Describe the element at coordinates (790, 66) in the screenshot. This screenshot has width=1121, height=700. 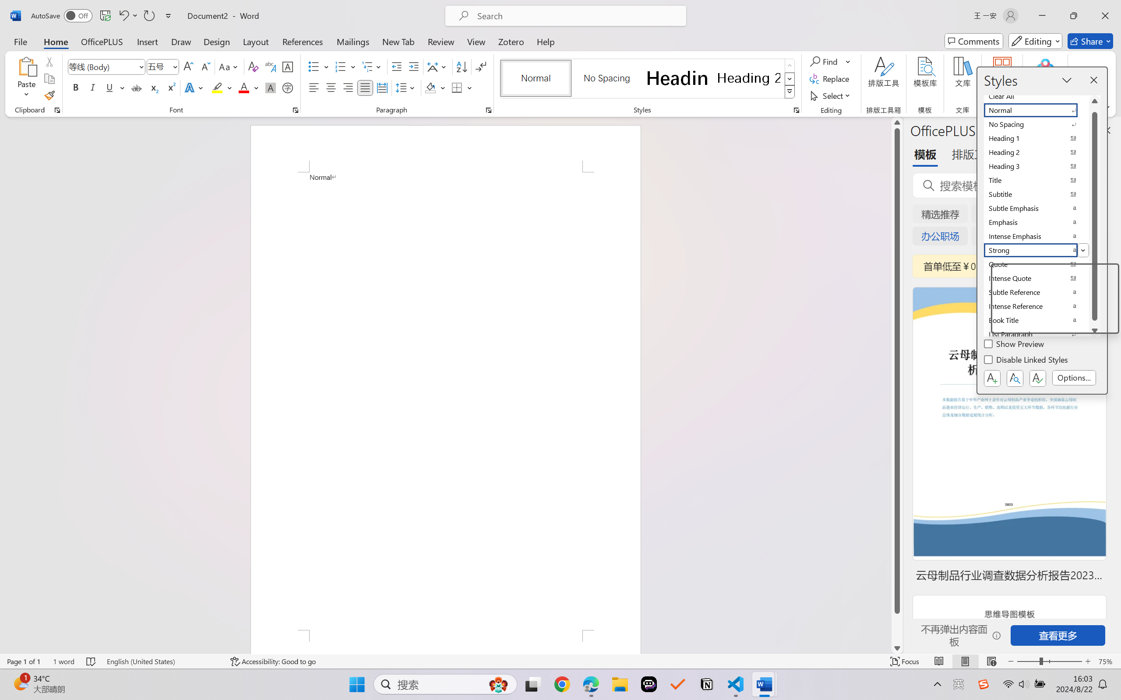
I see `Row up` at that location.